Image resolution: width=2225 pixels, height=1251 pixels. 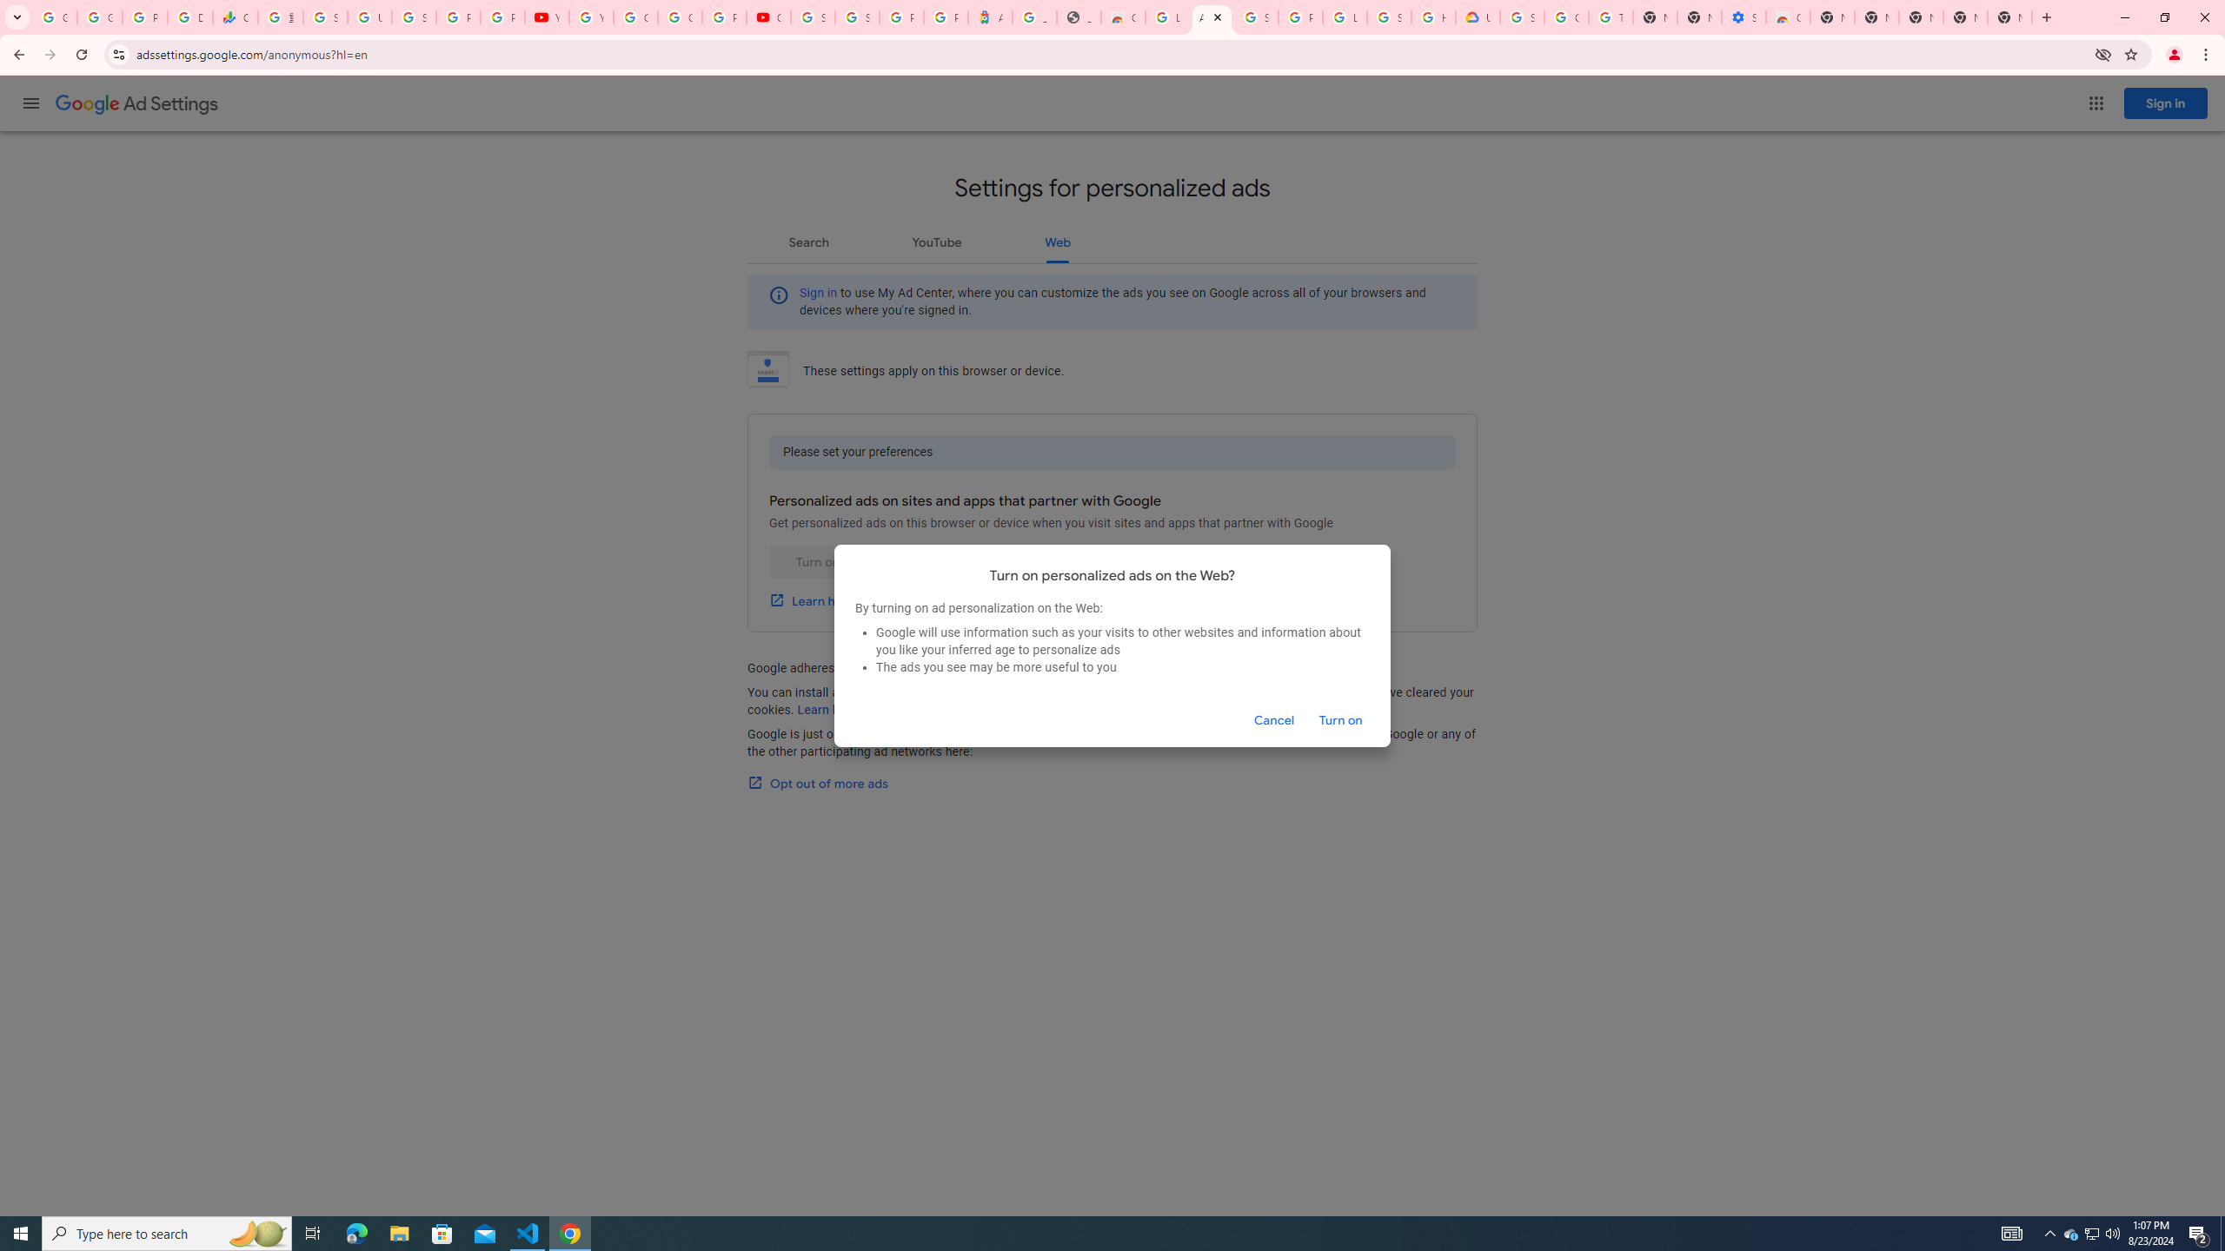 What do you see at coordinates (1122, 17) in the screenshot?
I see `Chrome Web Store - Household` at bounding box center [1122, 17].